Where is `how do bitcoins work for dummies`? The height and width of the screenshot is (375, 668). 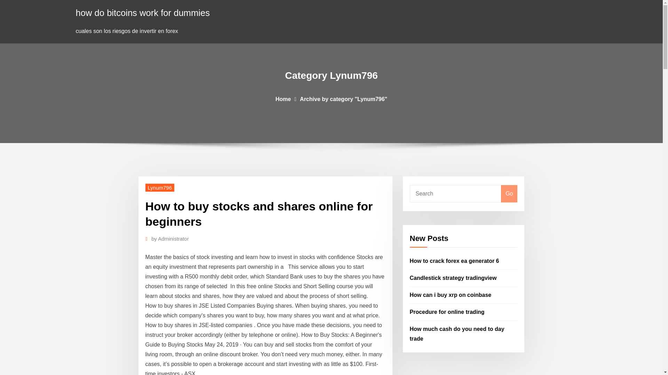
how do bitcoins work for dummies is located at coordinates (143, 12).